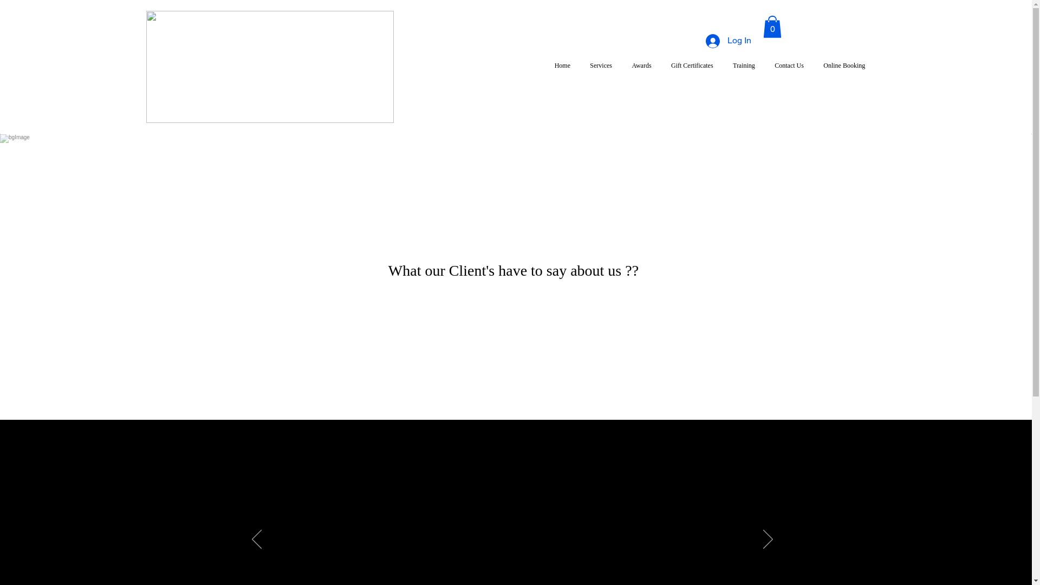 The width and height of the screenshot is (1040, 585). Describe the element at coordinates (563, 66) in the screenshot. I see `Home` at that location.